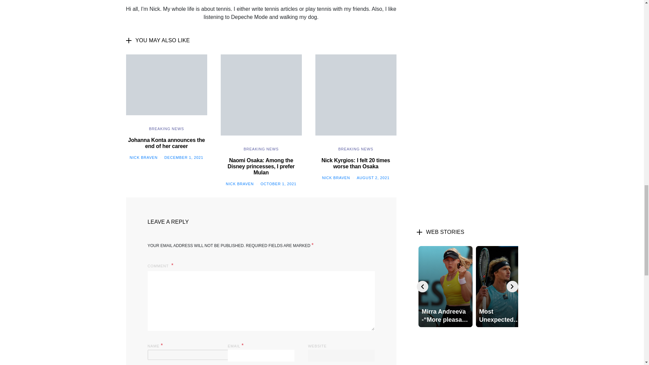 The width and height of the screenshot is (649, 365). Describe the element at coordinates (240, 184) in the screenshot. I see `View all posts by Nick Braven` at that location.